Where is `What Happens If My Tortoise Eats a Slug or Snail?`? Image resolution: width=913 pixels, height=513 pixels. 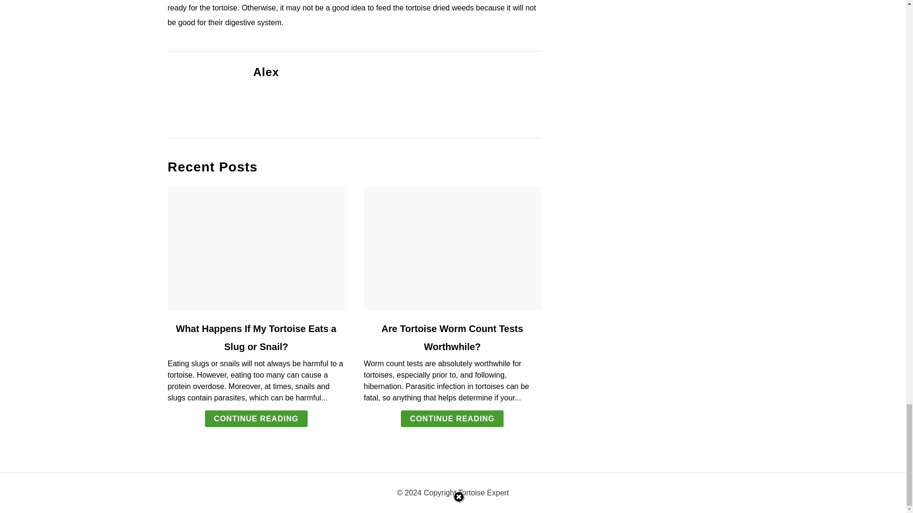
What Happens If My Tortoise Eats a Slug or Snail? is located at coordinates (256, 337).